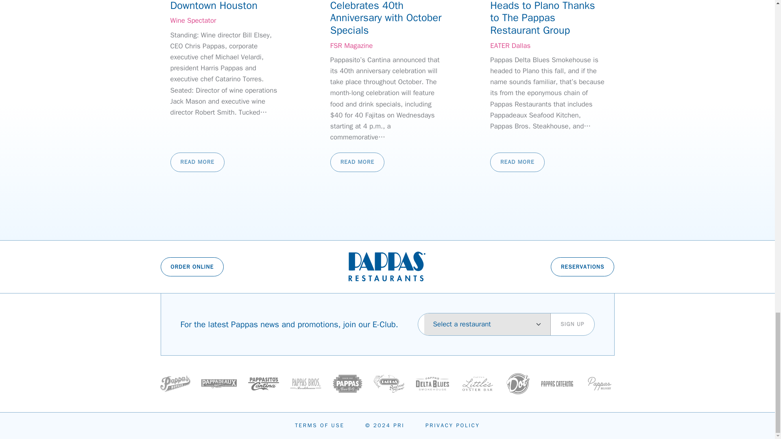 The height and width of the screenshot is (439, 781). I want to click on ORDER ONLINE, so click(192, 267).